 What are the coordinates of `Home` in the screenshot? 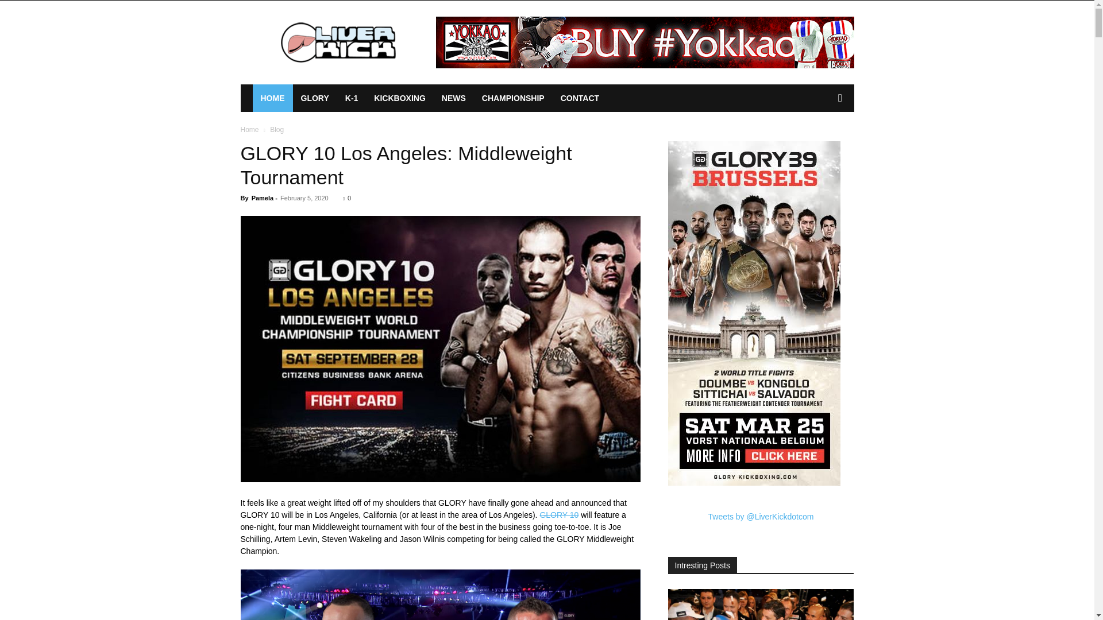 It's located at (249, 130).